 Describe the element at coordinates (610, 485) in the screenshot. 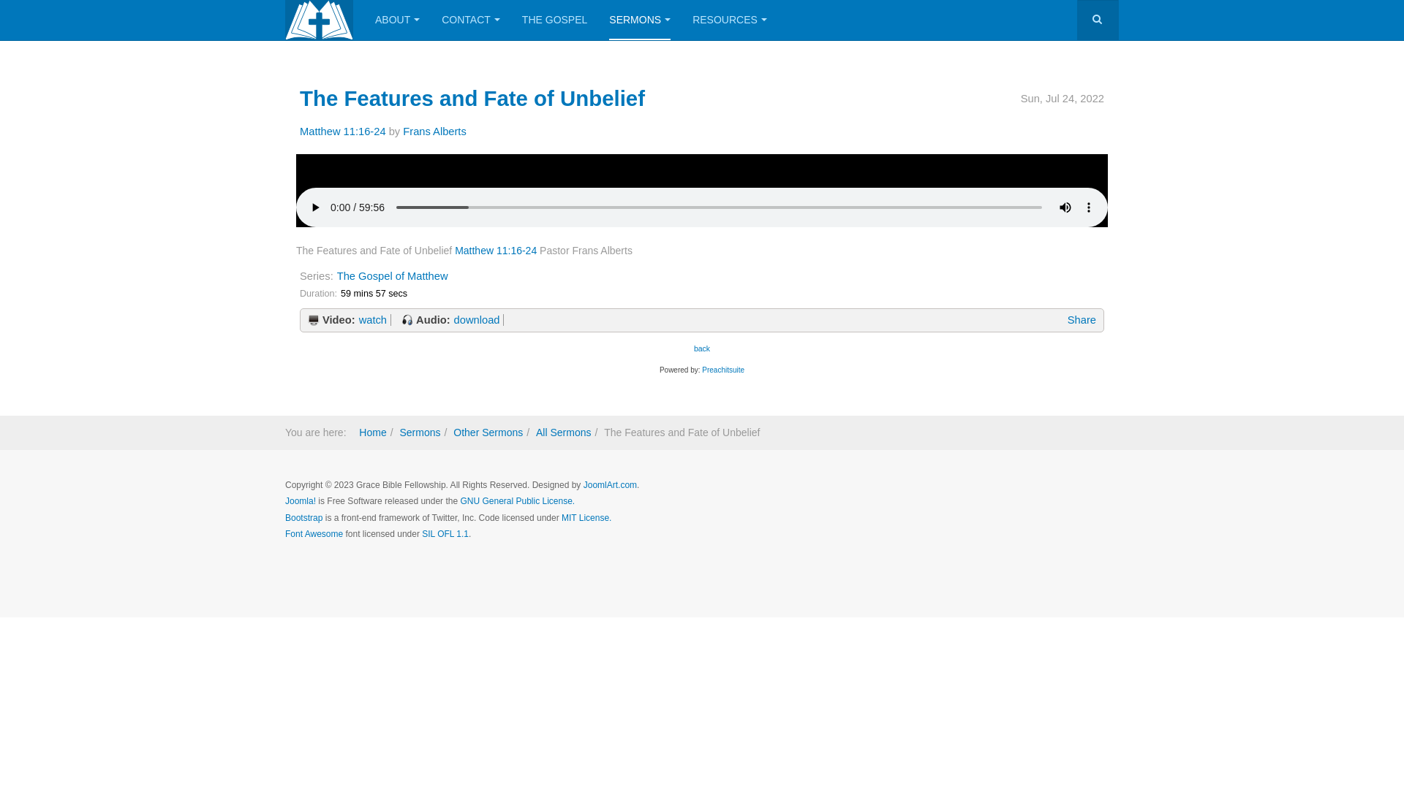

I see `JoomlArt.com` at that location.